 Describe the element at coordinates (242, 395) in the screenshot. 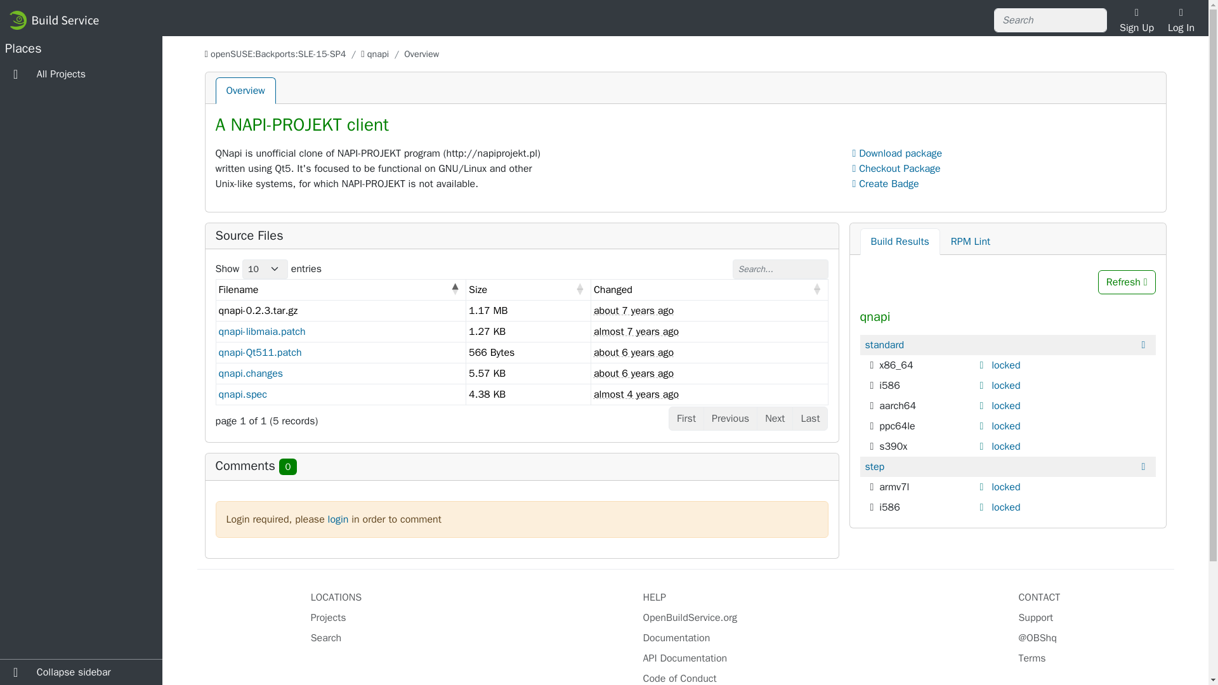

I see `qnapi.spec` at that location.